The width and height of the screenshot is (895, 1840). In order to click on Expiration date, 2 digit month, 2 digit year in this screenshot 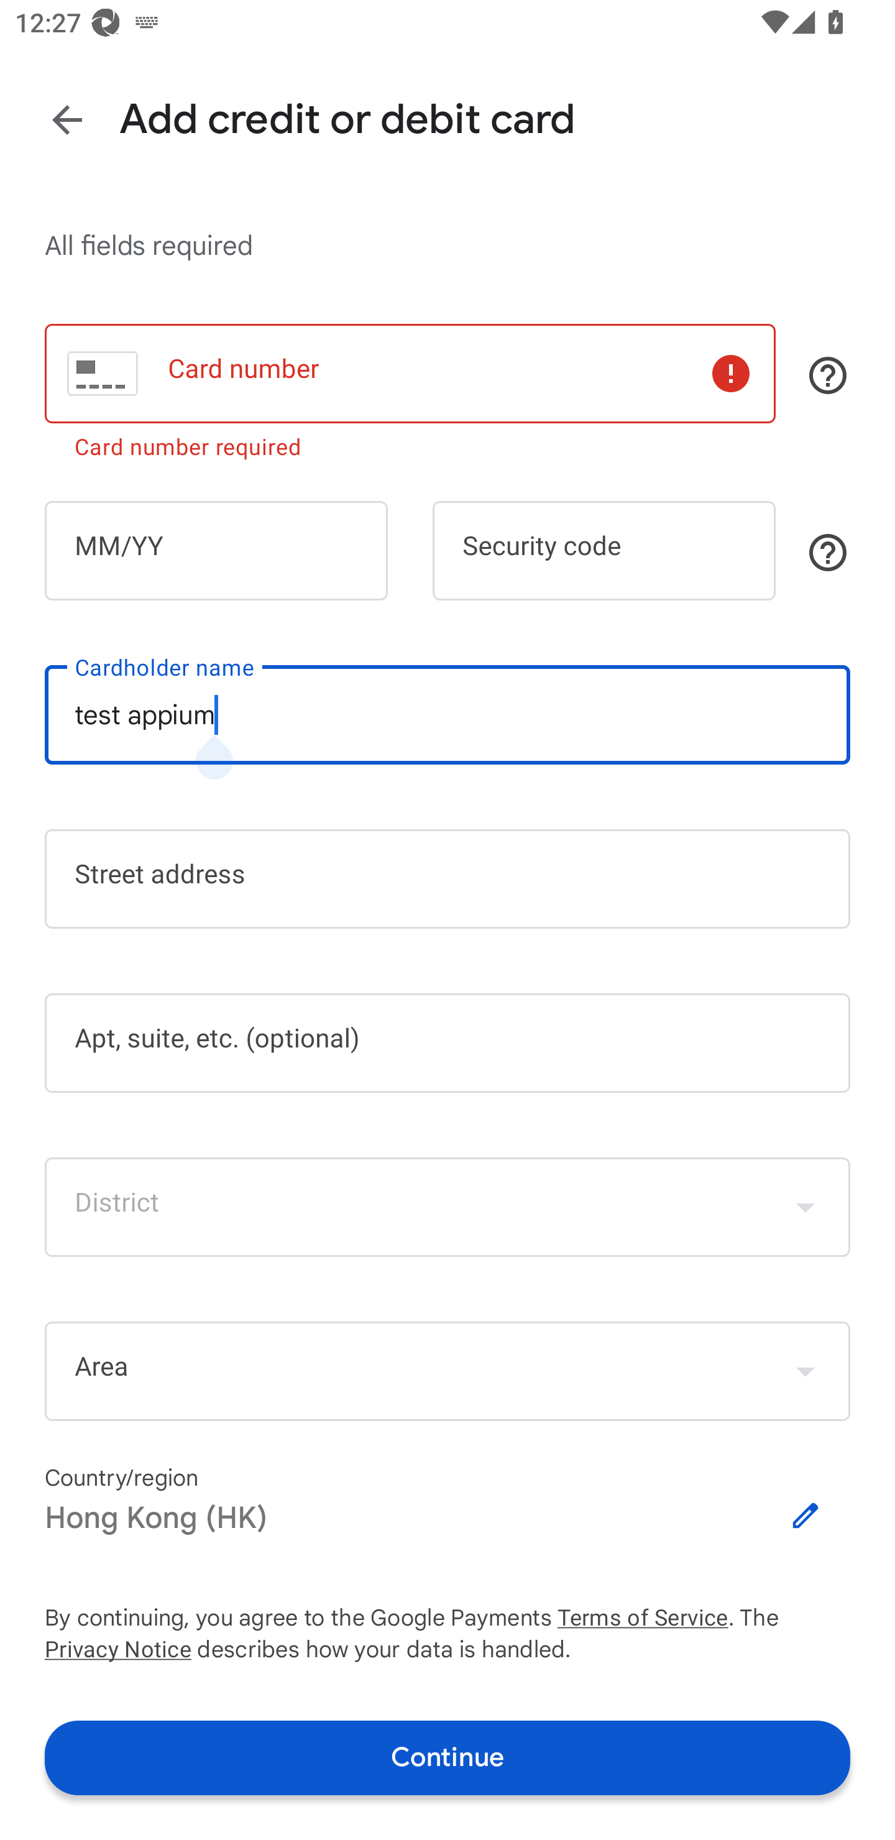, I will do `click(216, 550)`.